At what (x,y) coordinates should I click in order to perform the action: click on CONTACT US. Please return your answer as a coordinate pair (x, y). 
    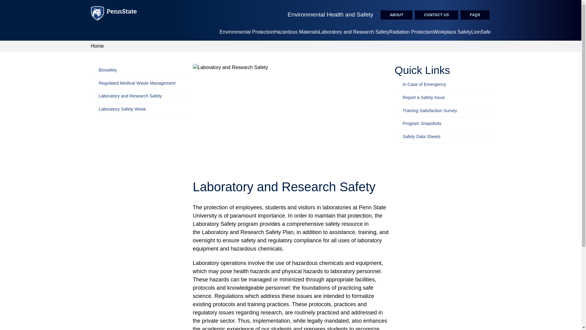
    Looking at the image, I should click on (436, 15).